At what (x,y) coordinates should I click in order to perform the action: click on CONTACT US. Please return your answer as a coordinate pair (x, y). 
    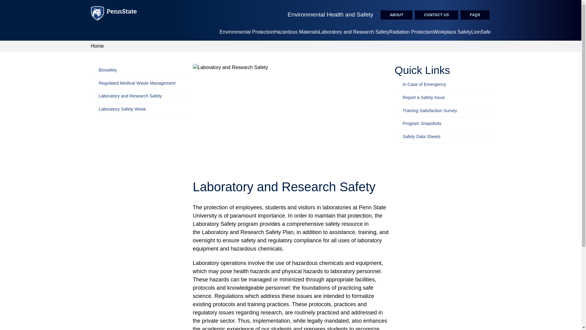
    Looking at the image, I should click on (436, 15).